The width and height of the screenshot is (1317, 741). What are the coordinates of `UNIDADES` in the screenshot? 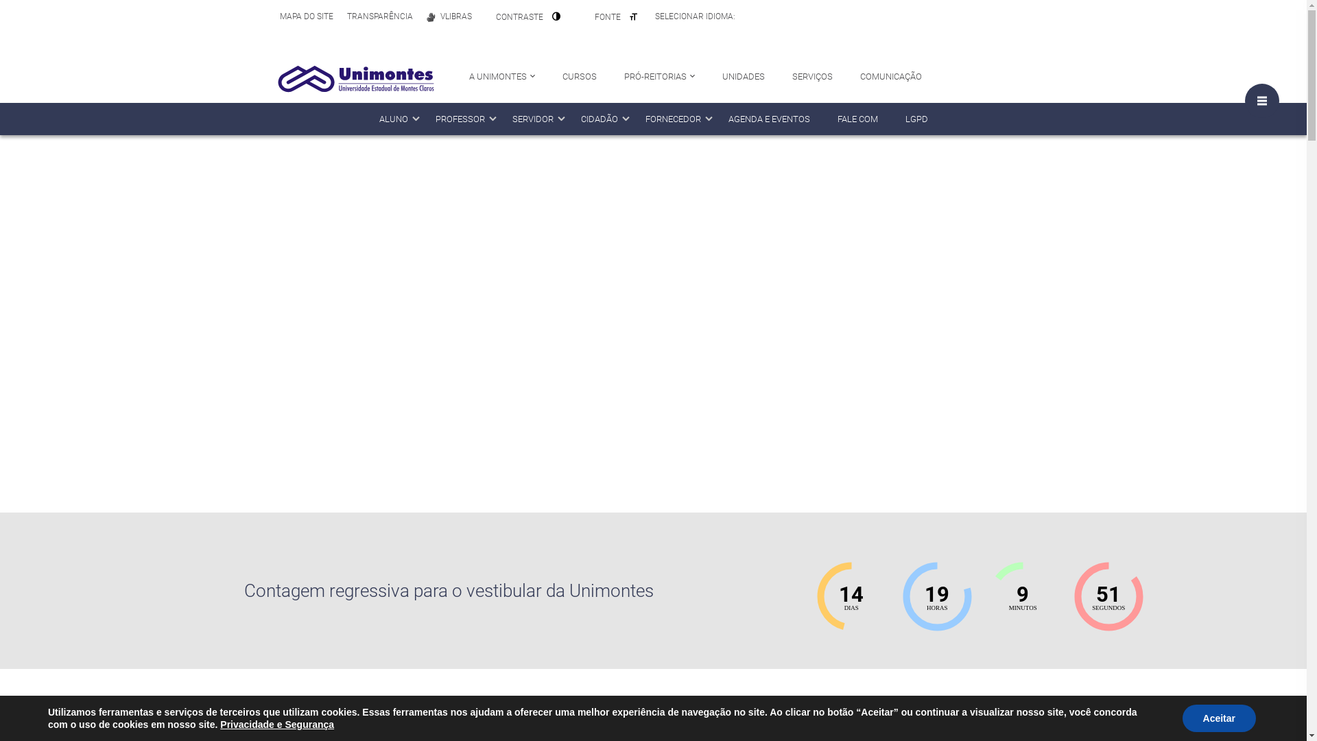 It's located at (744, 78).